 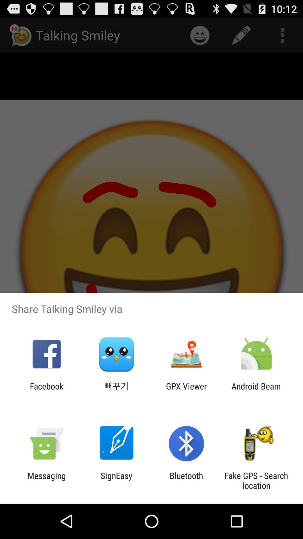 What do you see at coordinates (116, 481) in the screenshot?
I see `select the item to the left of the bluetooth item` at bounding box center [116, 481].